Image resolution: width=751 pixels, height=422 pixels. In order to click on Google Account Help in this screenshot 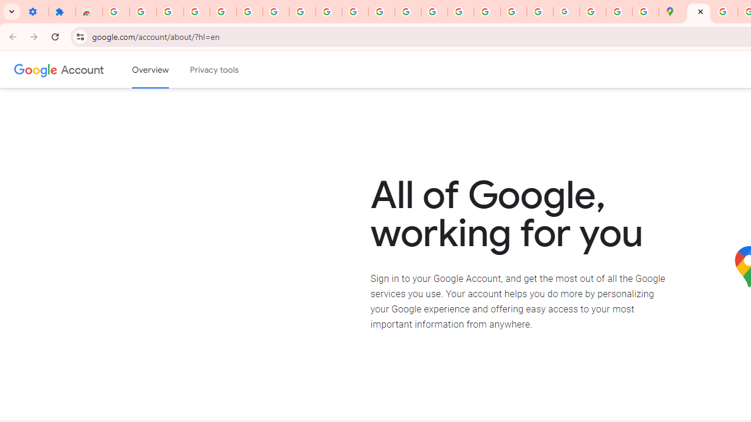, I will do `click(276, 12)`.